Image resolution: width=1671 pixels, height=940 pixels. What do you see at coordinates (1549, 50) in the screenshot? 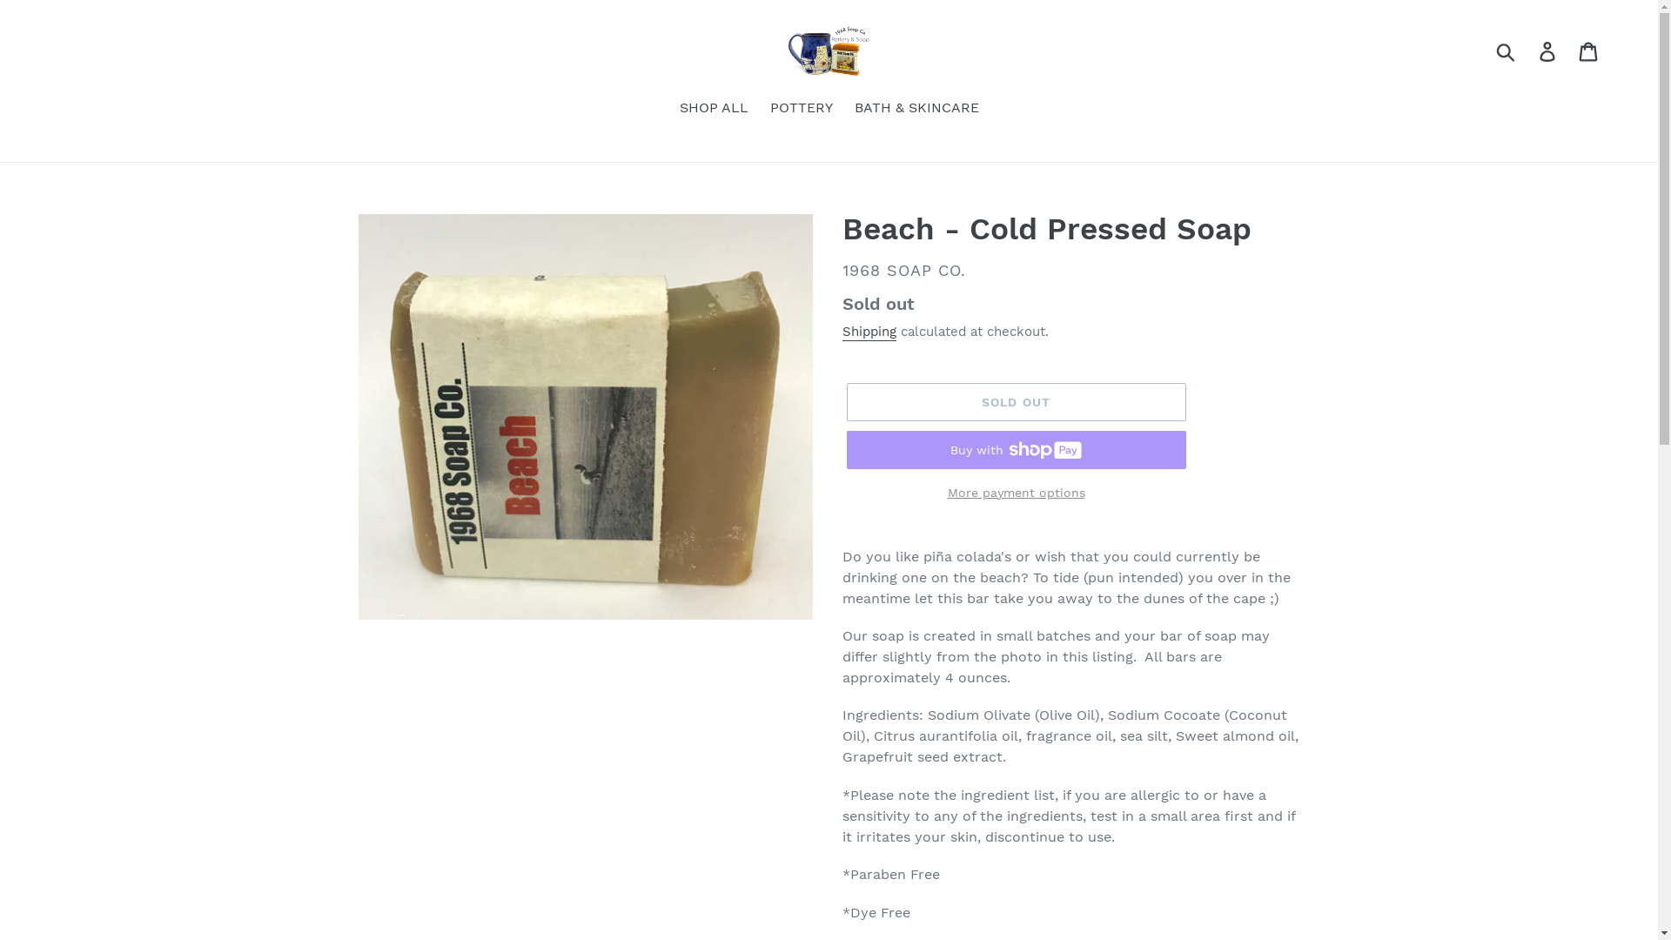
I see `Log in` at bounding box center [1549, 50].